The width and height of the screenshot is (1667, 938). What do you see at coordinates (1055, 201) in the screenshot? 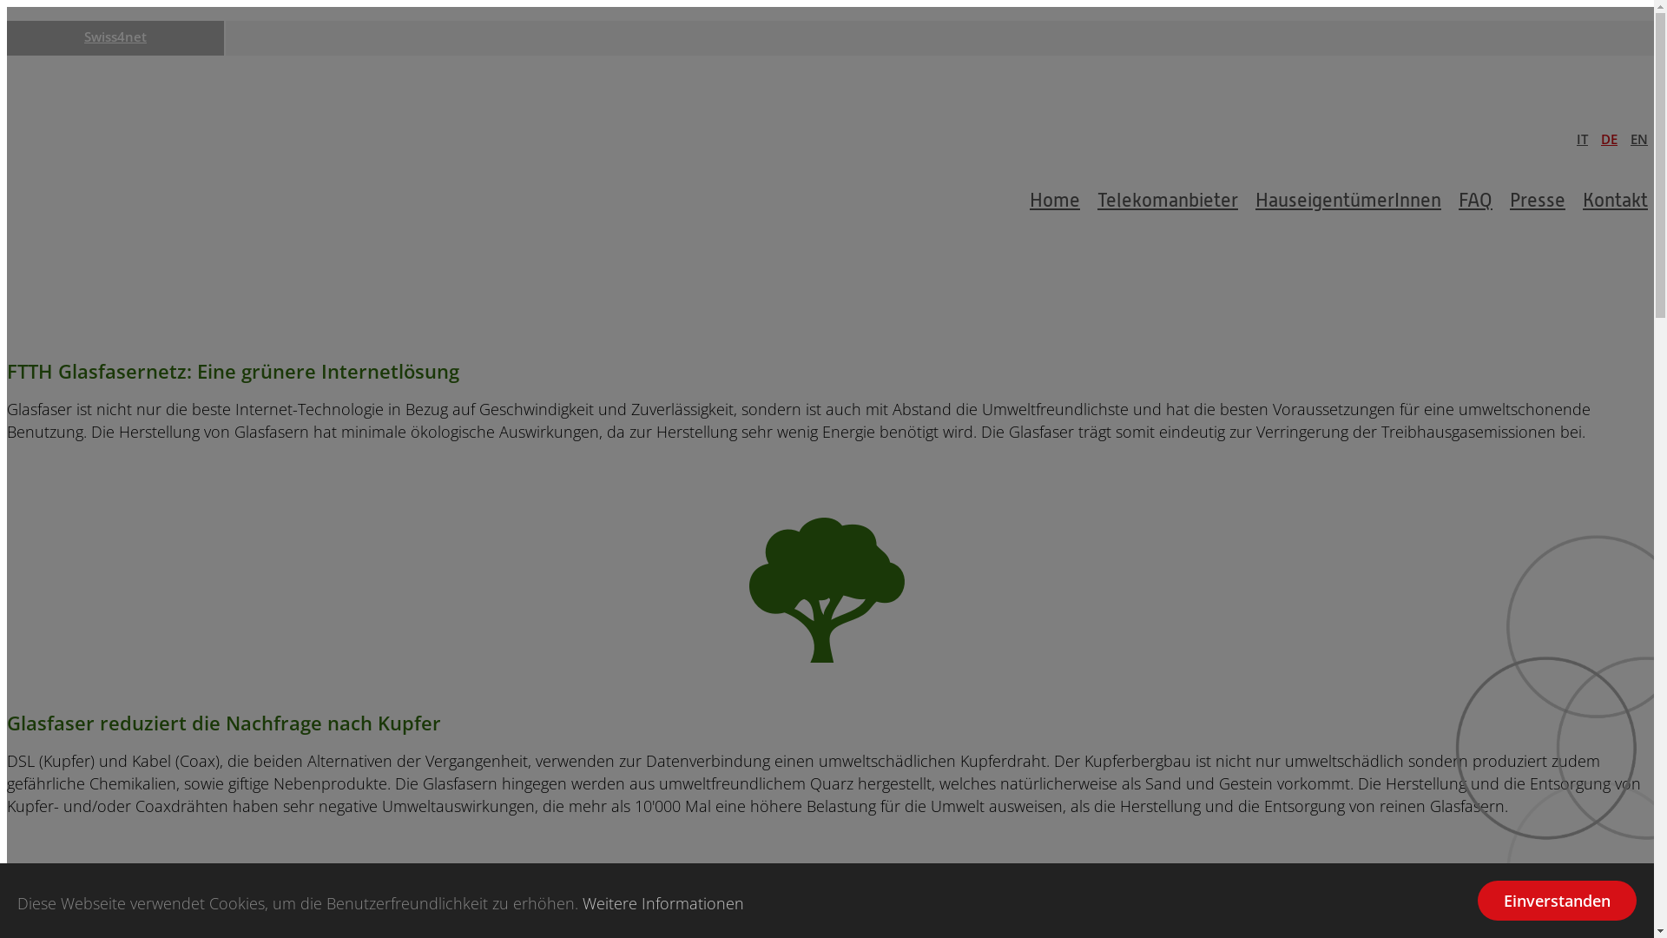
I see `Home` at bounding box center [1055, 201].